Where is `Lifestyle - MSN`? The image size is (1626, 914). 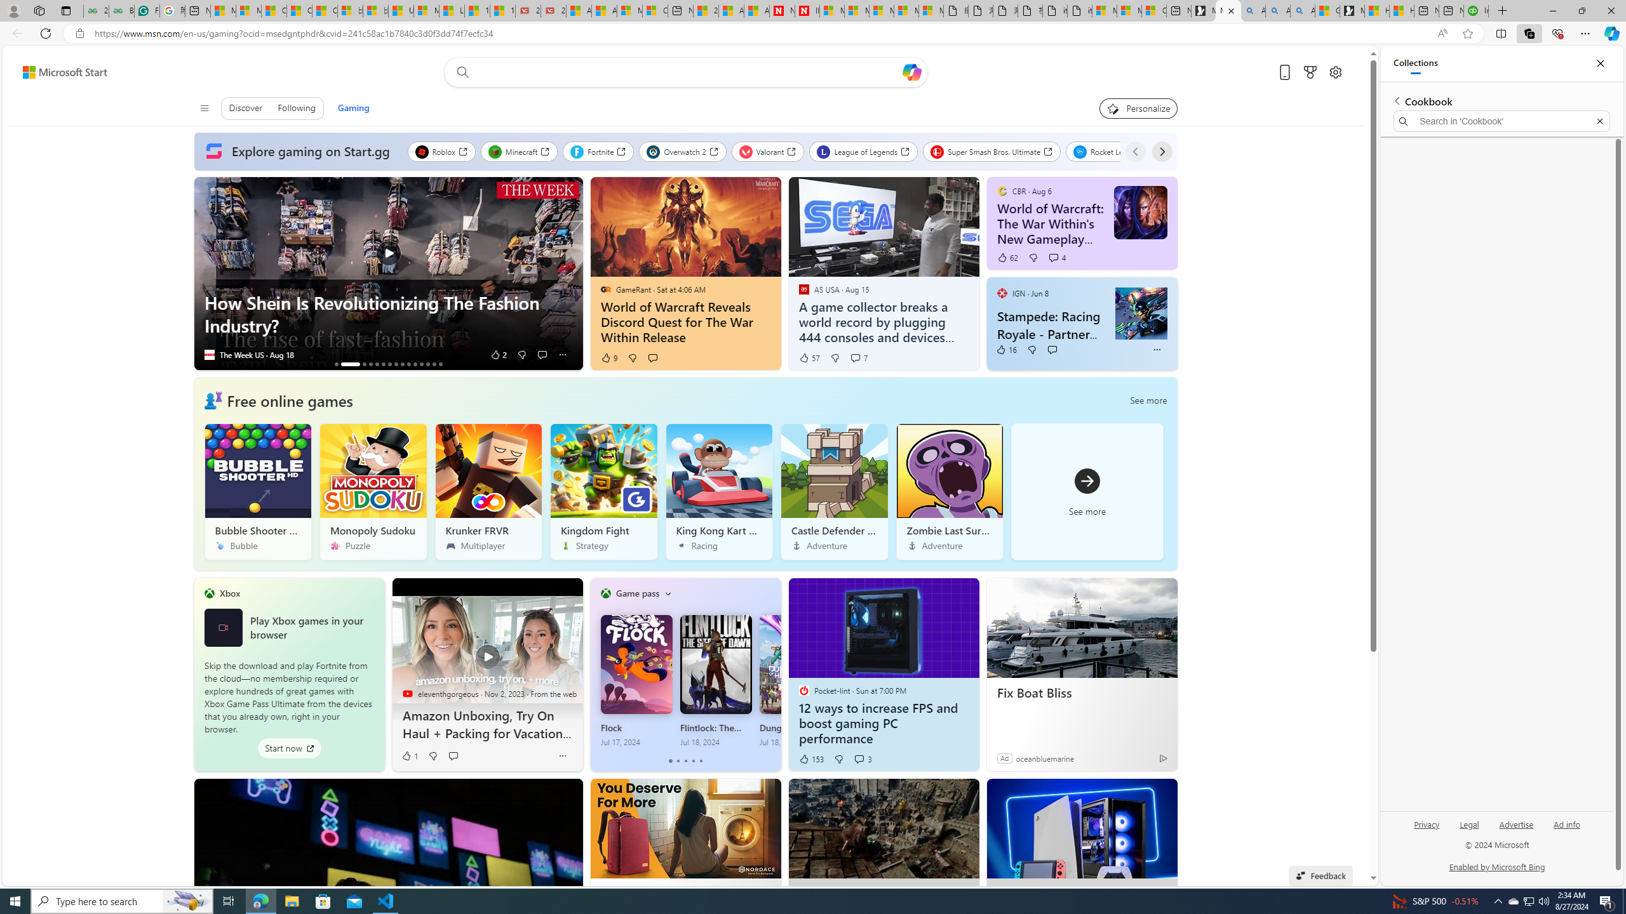
Lifestyle - MSN is located at coordinates (452, 11).